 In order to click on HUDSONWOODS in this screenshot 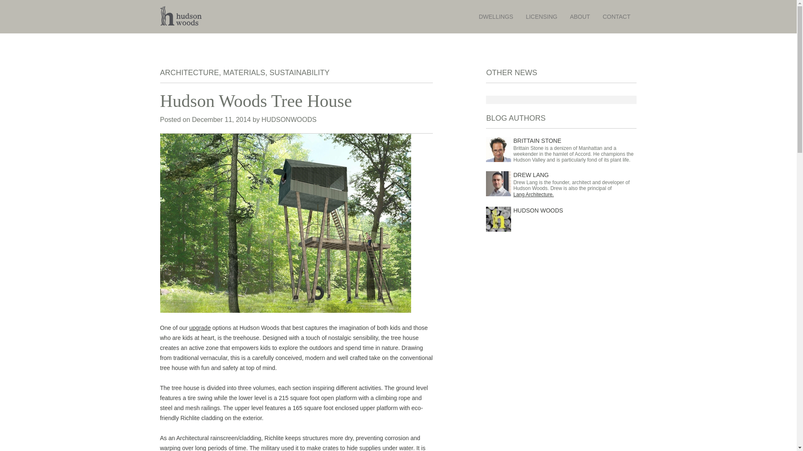, I will do `click(289, 119)`.